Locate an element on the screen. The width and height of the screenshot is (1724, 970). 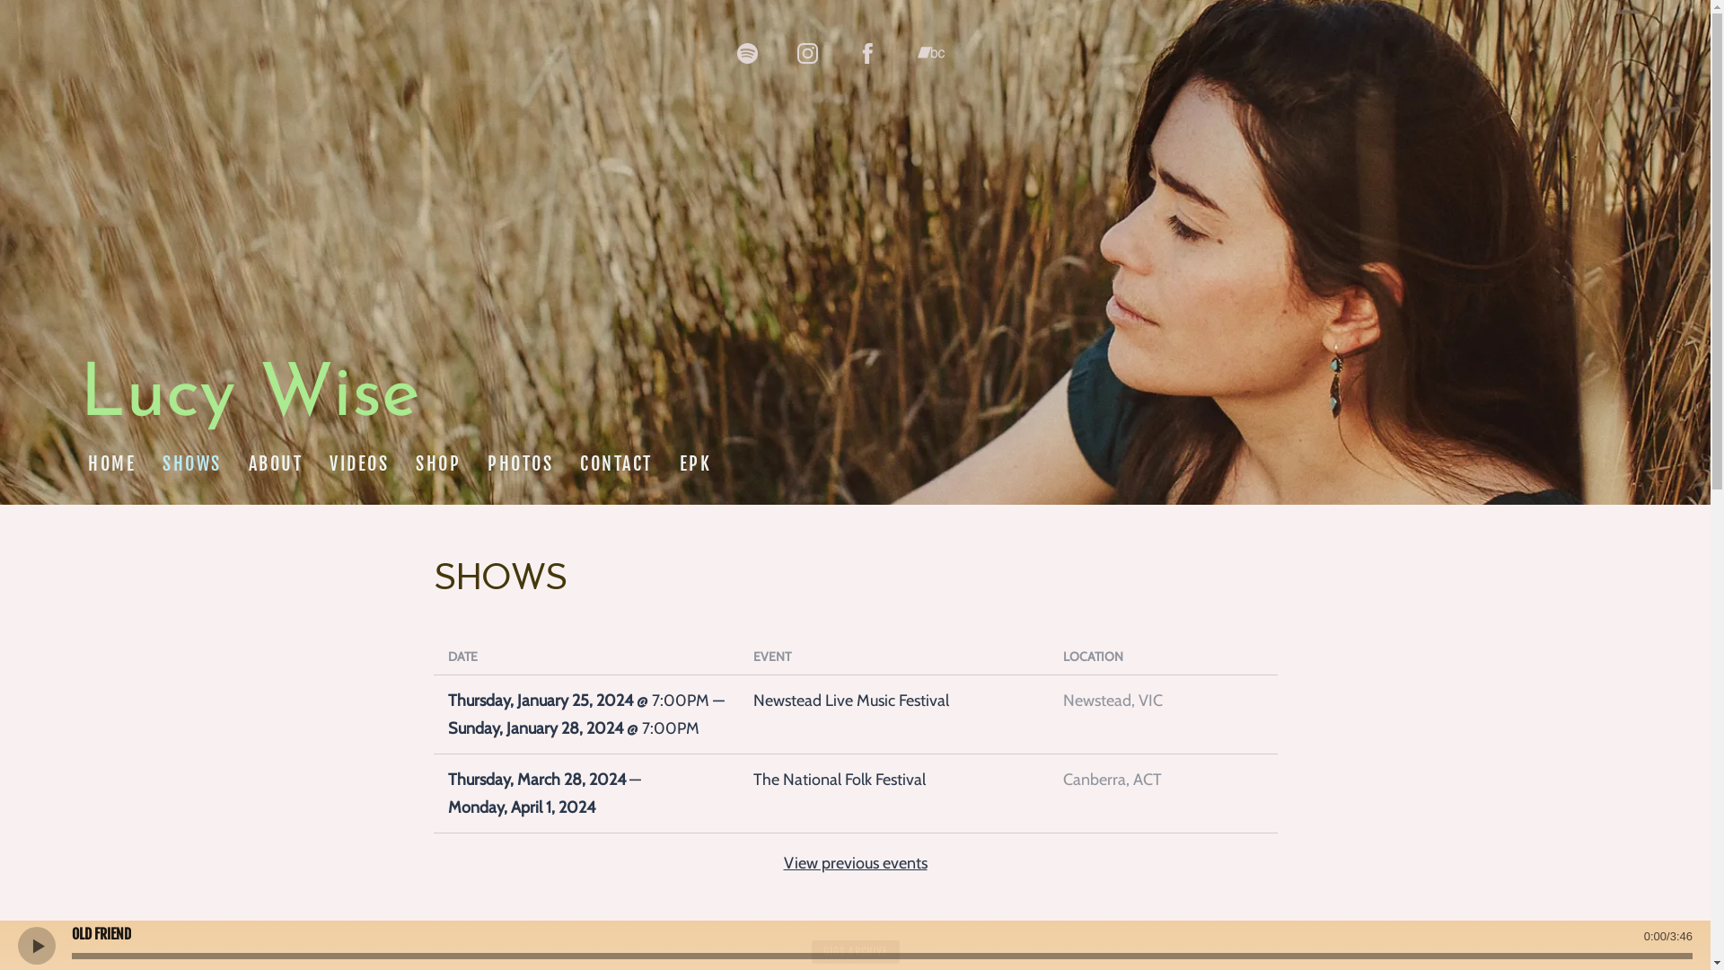
VIDEOS is located at coordinates (359, 464).